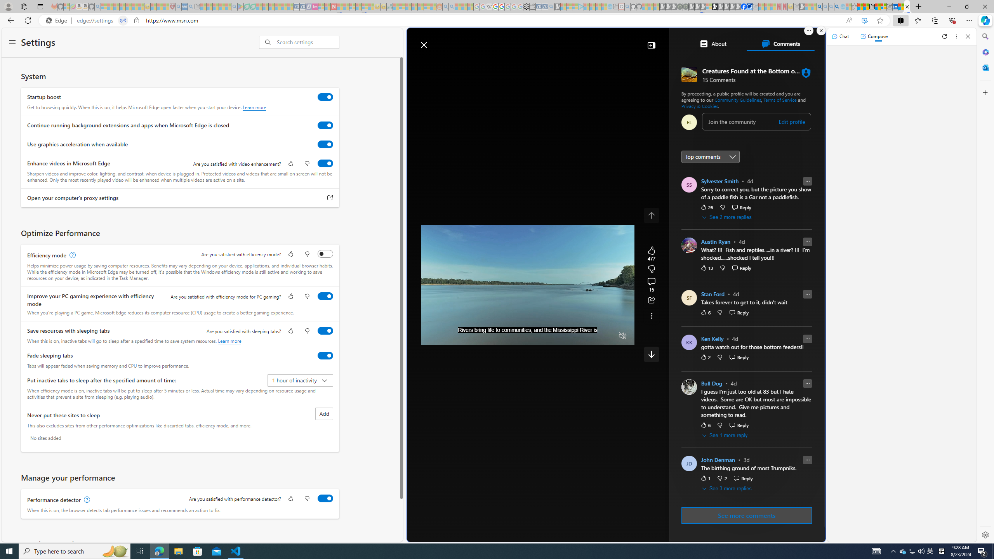 This screenshot has height=559, width=994. Describe the element at coordinates (689, 387) in the screenshot. I see `Profile Picture` at that location.